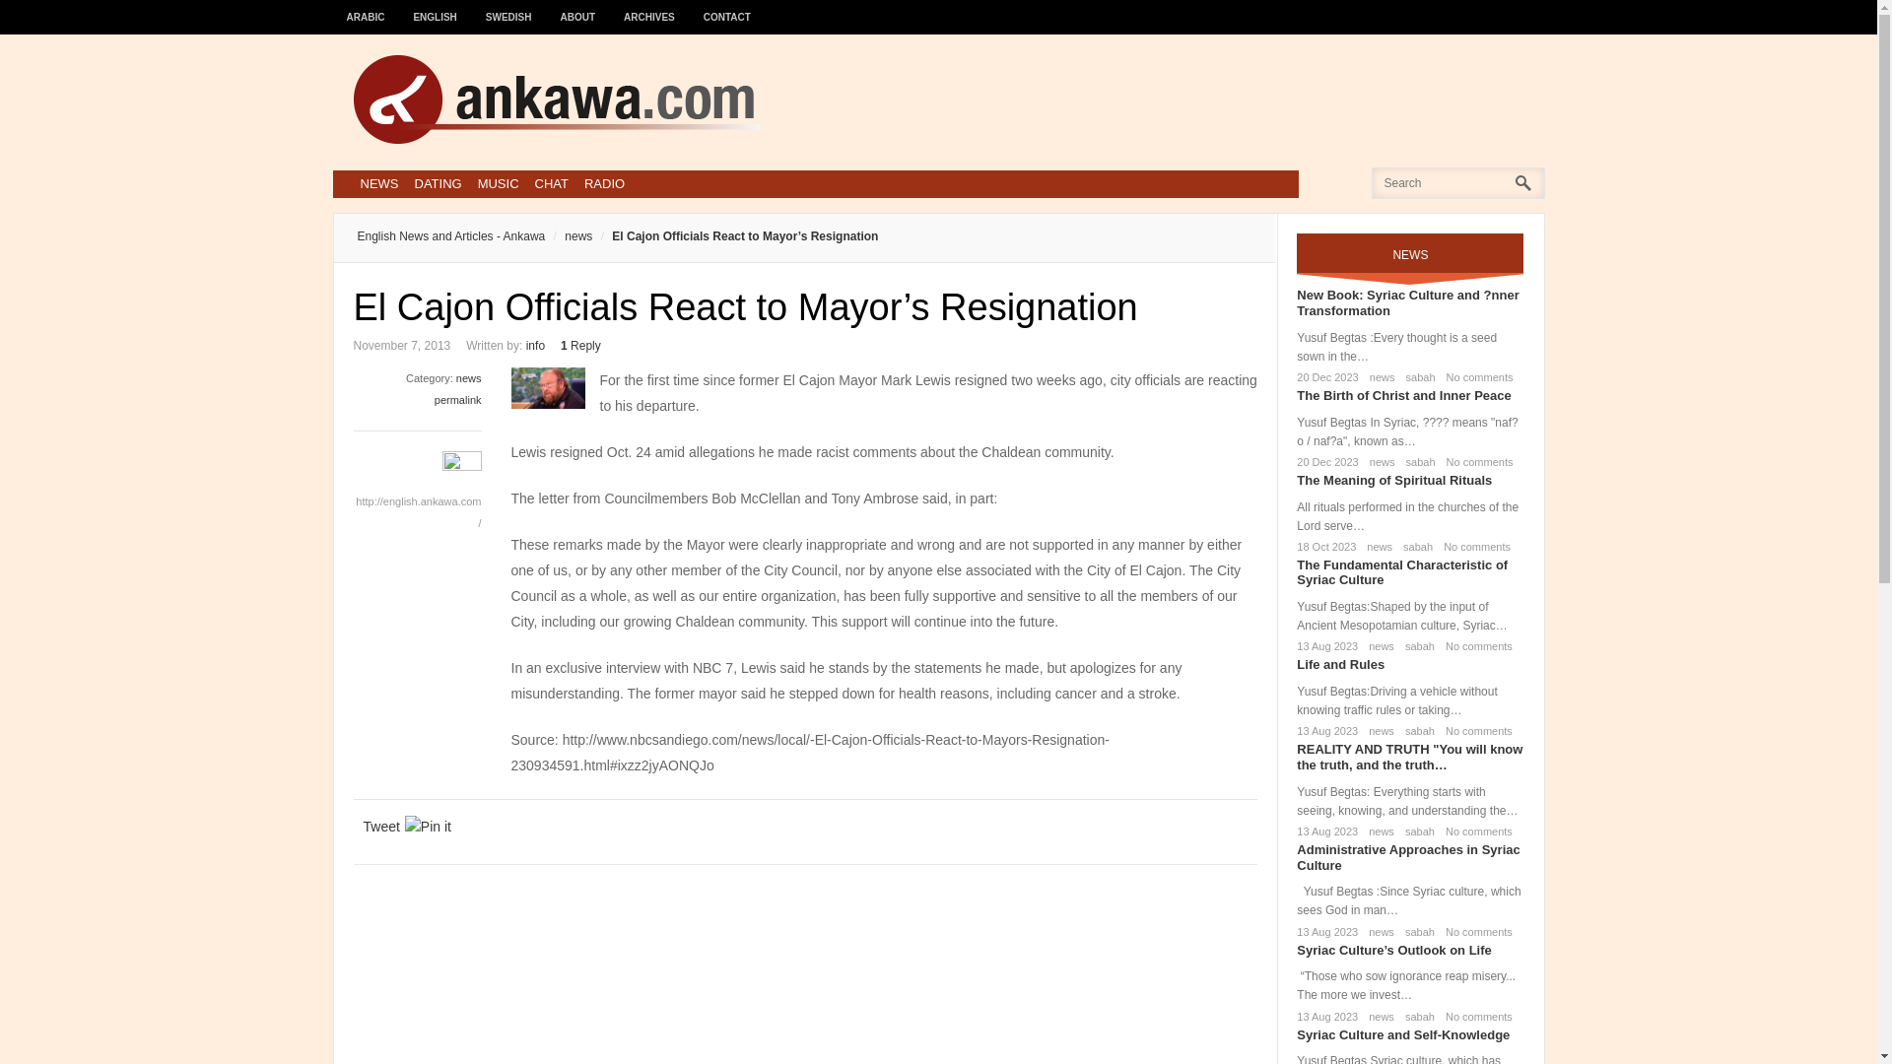 This screenshot has width=1892, height=1064. What do you see at coordinates (1476, 462) in the screenshot?
I see `No comments` at bounding box center [1476, 462].